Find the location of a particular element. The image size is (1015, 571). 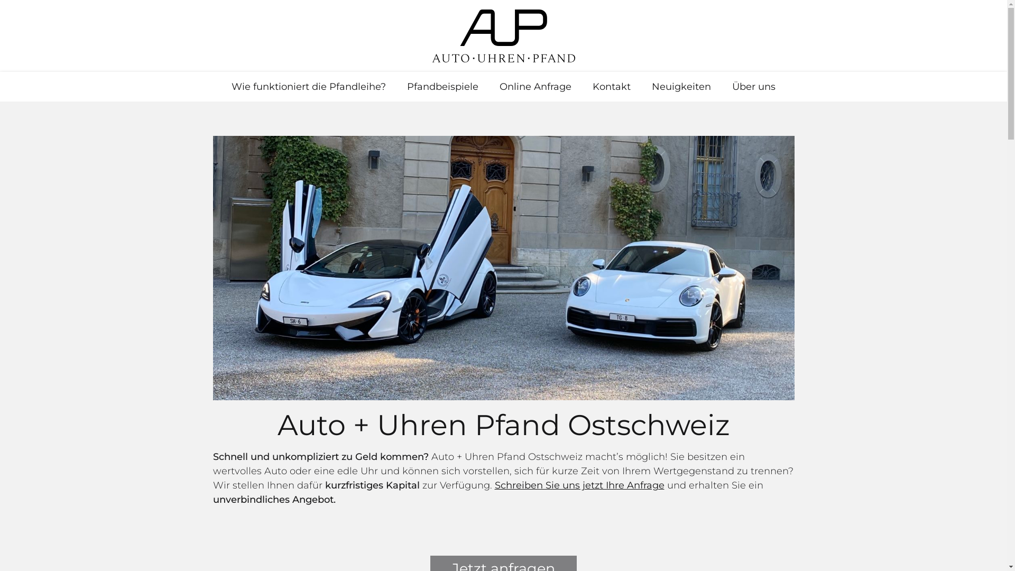

Wie funktioniert die Pfandleihe? is located at coordinates (309, 87).